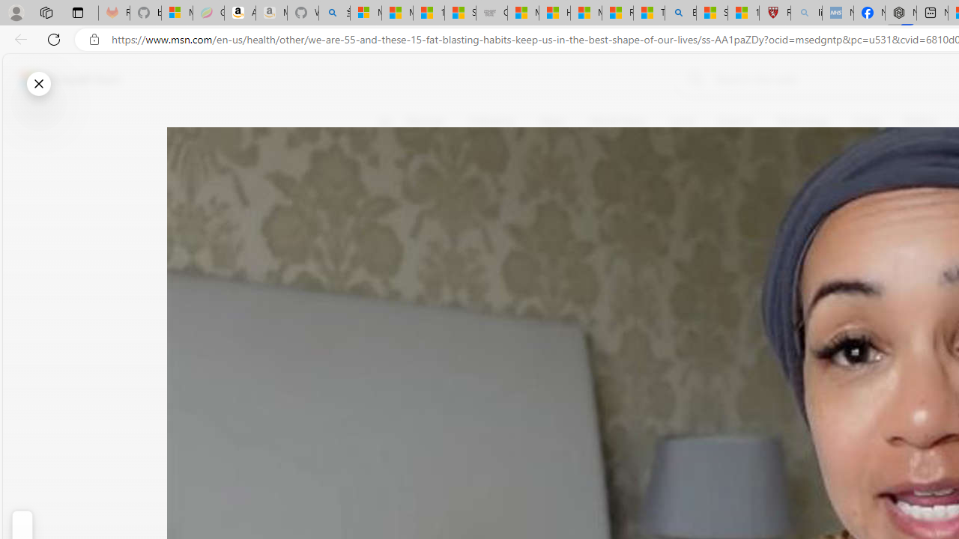  What do you see at coordinates (682, 193) in the screenshot?
I see `Follow` at bounding box center [682, 193].